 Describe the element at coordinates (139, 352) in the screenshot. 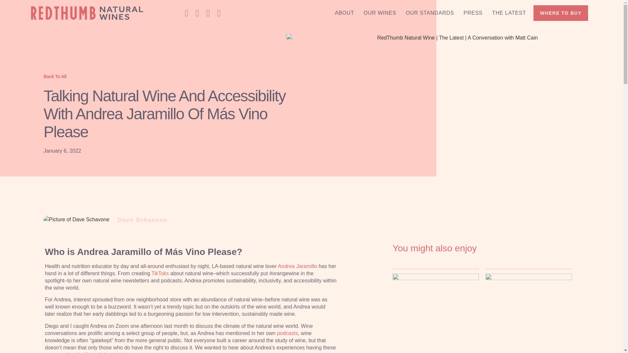

I see `content` at that location.